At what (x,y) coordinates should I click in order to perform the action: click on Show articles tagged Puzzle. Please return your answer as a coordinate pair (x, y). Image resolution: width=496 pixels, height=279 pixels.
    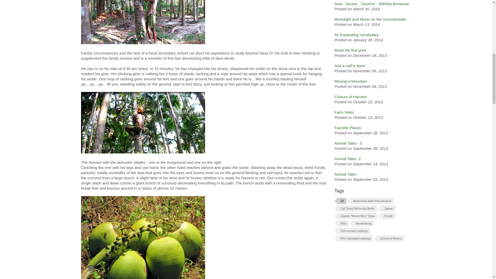
    Looking at the image, I should click on (388, 216).